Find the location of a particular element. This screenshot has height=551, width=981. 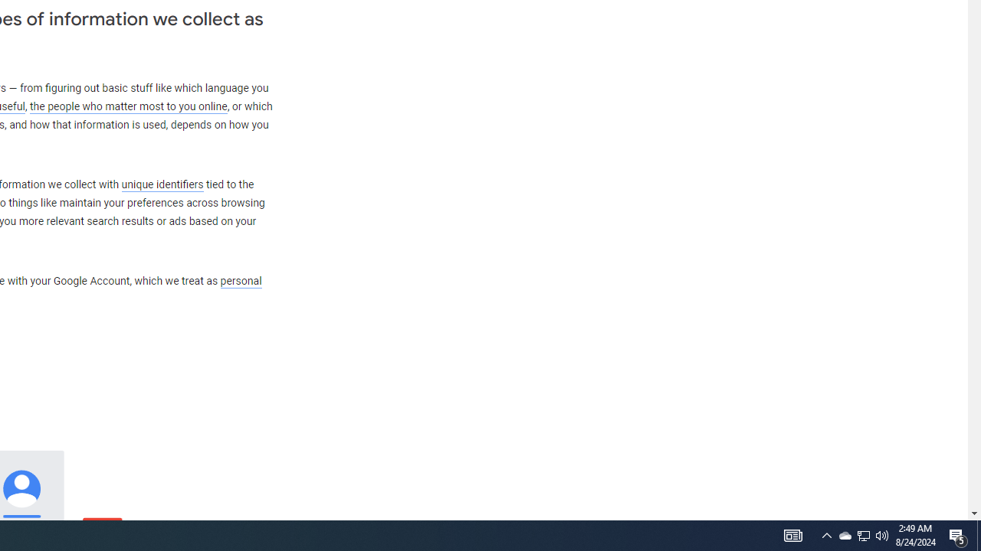

Notification Chevron is located at coordinates (826, 536).